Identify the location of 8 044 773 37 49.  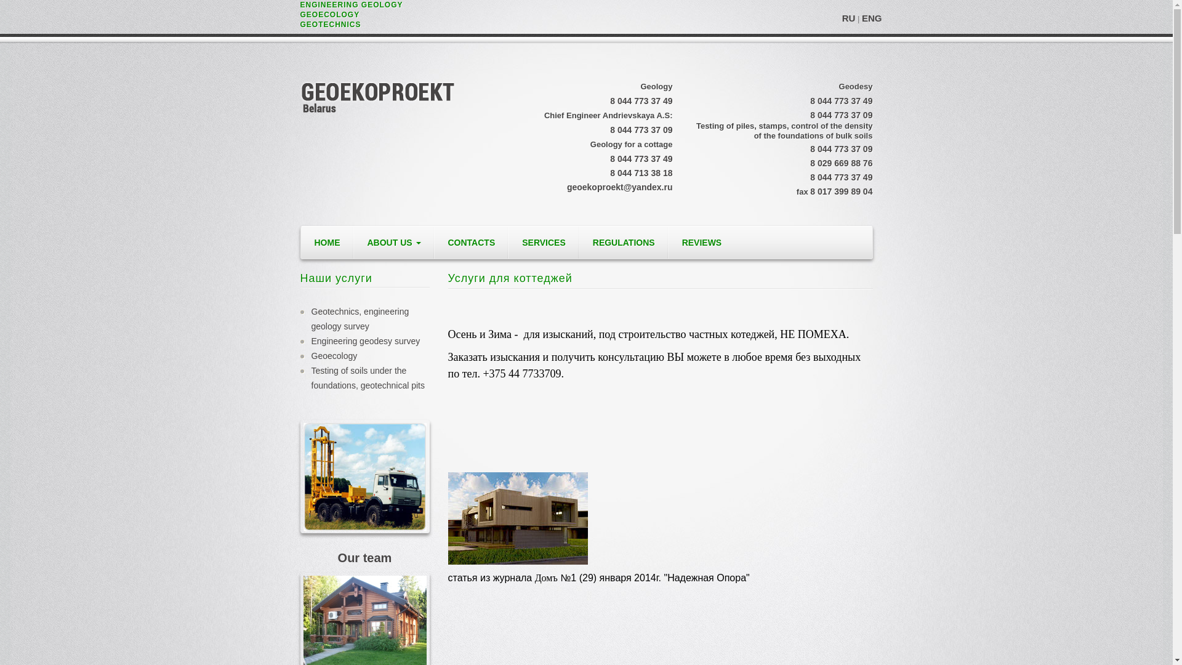
(641, 101).